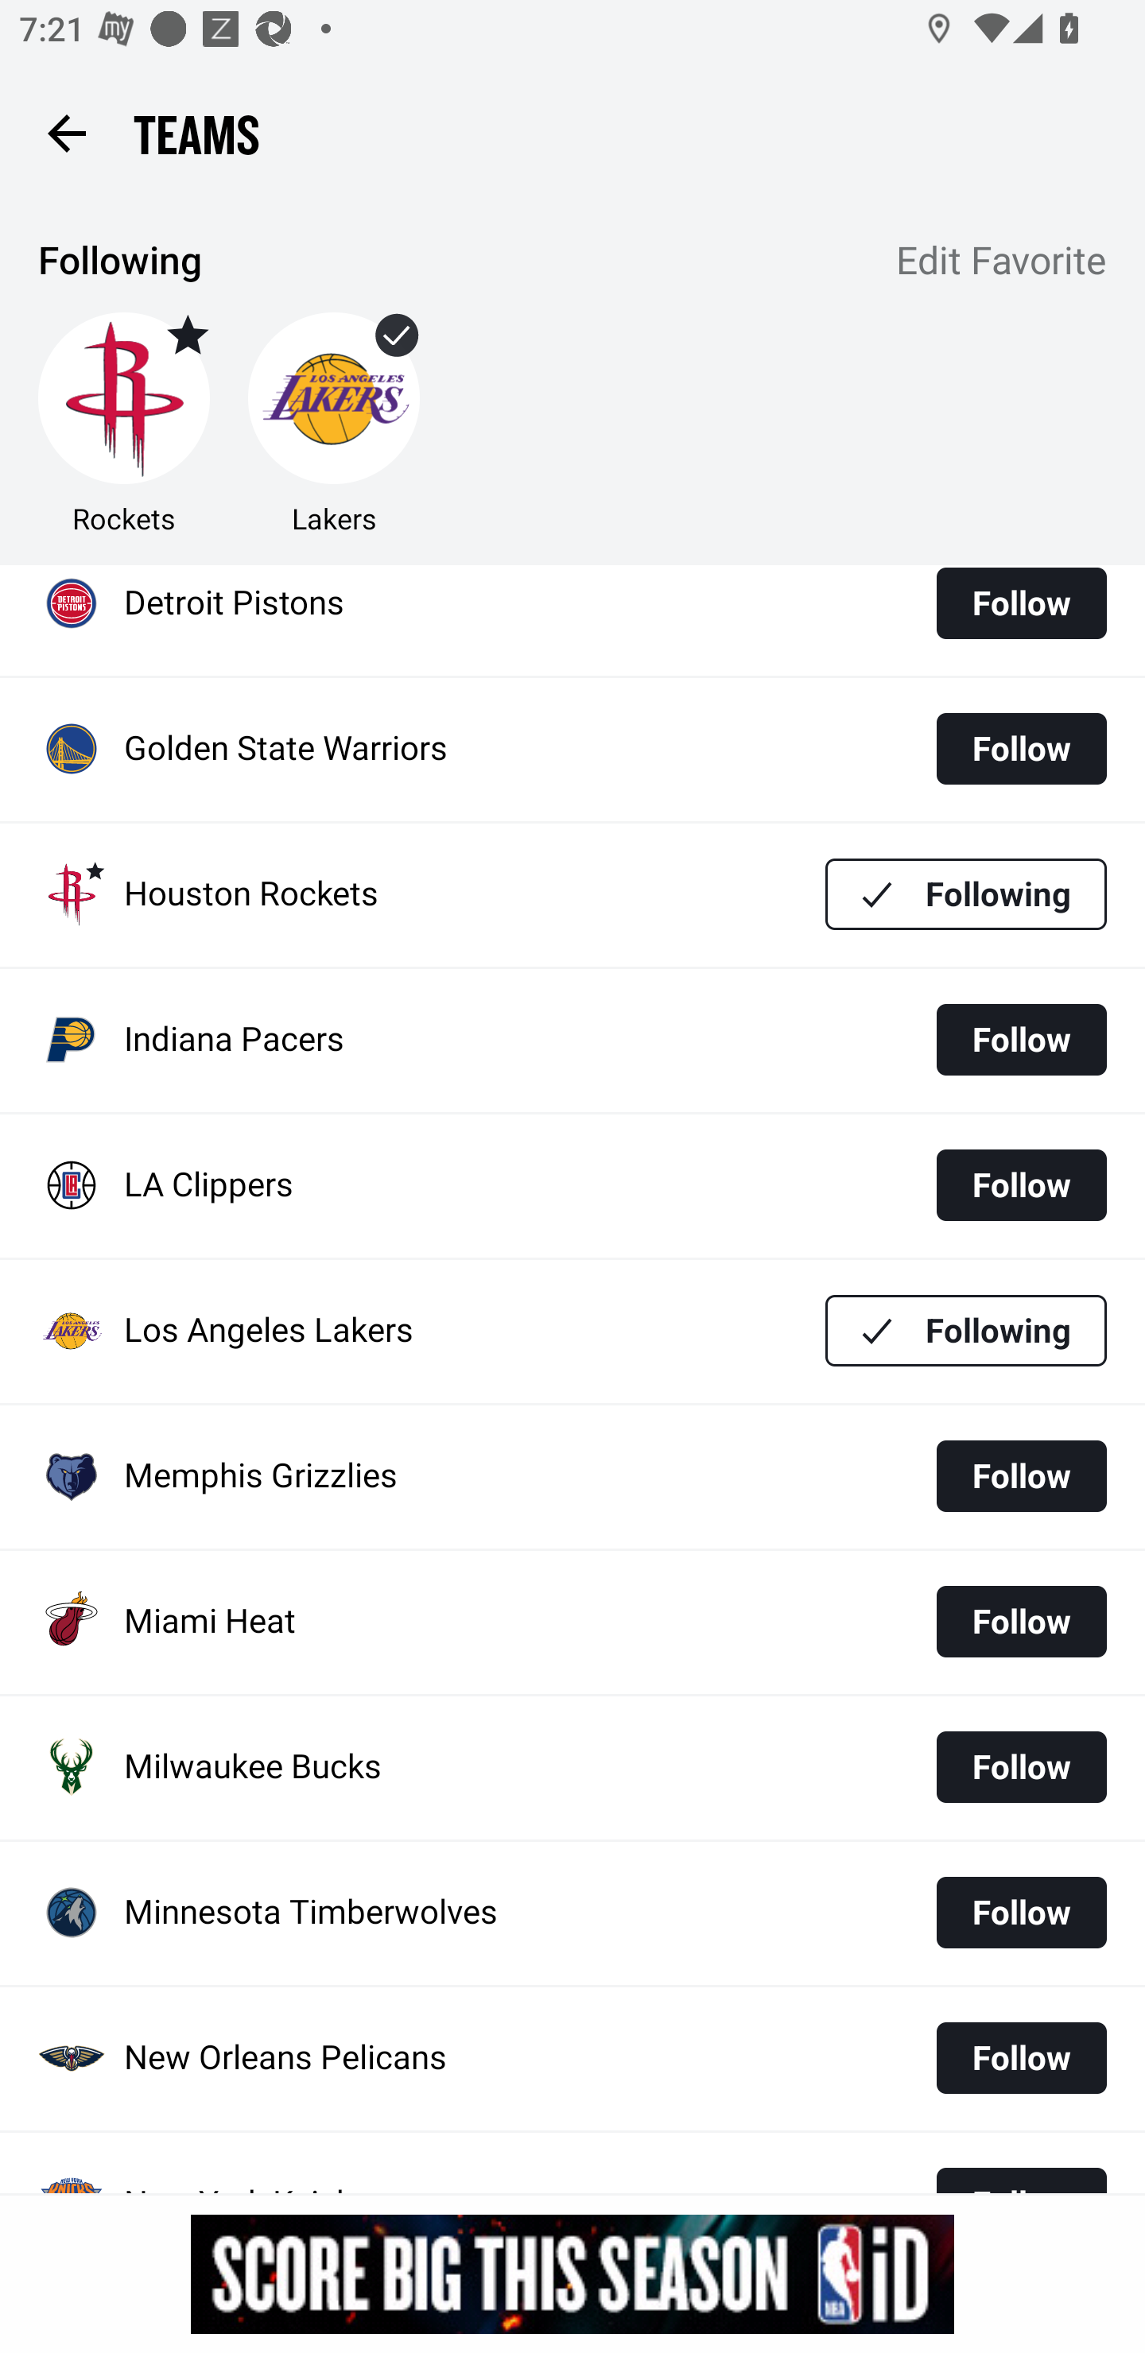 This screenshot has height=2353, width=1145. What do you see at coordinates (572, 1331) in the screenshot?
I see `Los Angeles Lakers Following` at bounding box center [572, 1331].